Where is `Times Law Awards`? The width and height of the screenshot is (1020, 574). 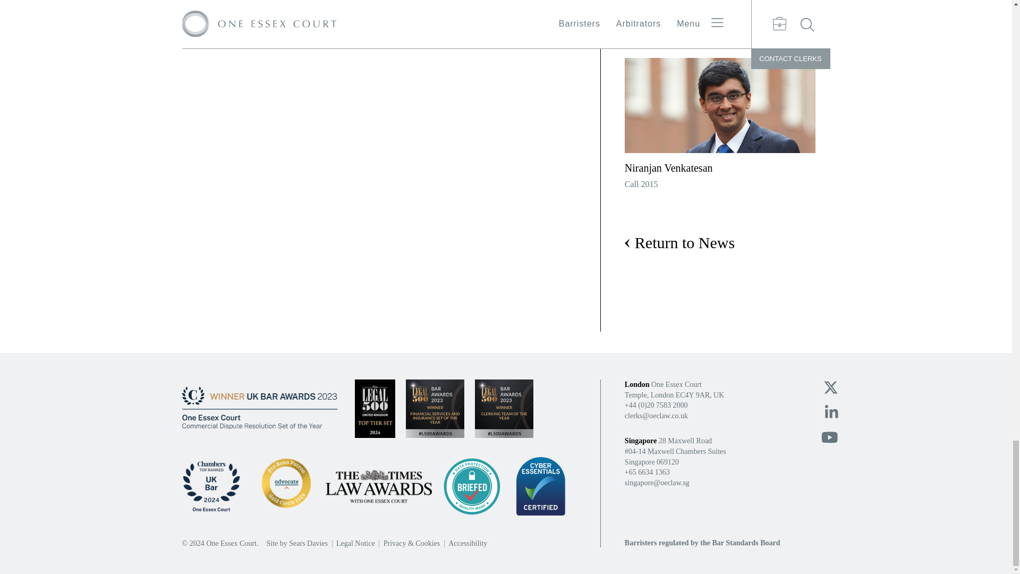 Times Law Awards is located at coordinates (378, 487).